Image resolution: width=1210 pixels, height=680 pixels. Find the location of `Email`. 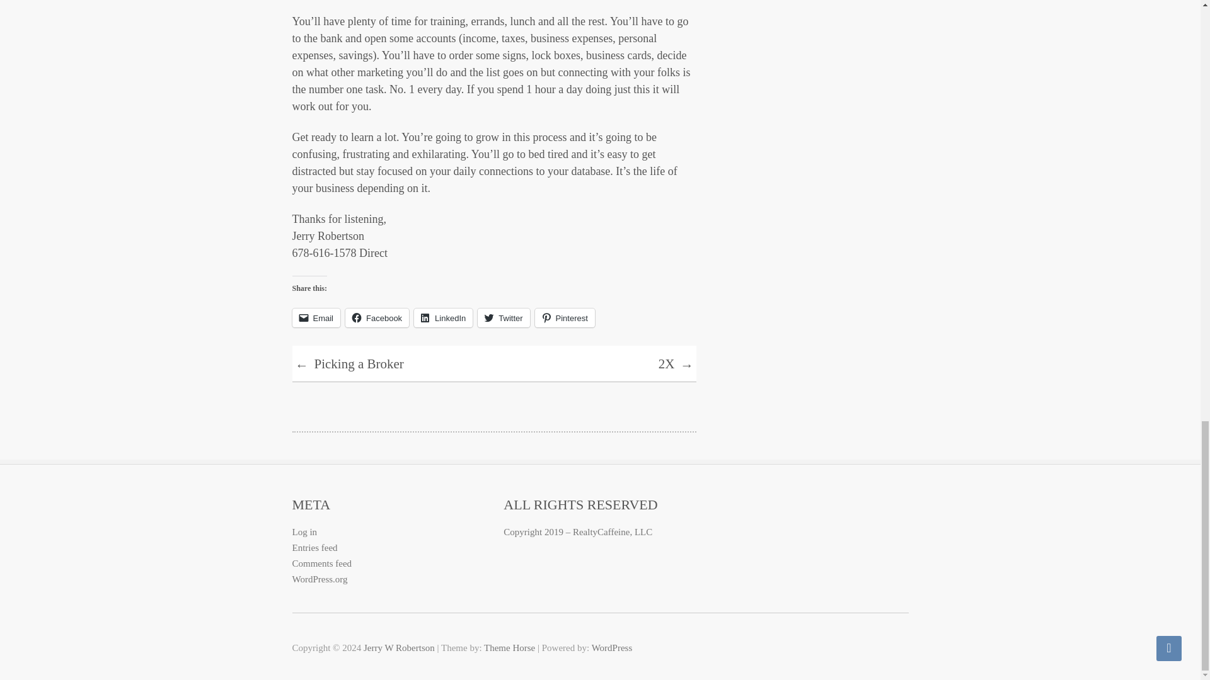

Email is located at coordinates (316, 317).